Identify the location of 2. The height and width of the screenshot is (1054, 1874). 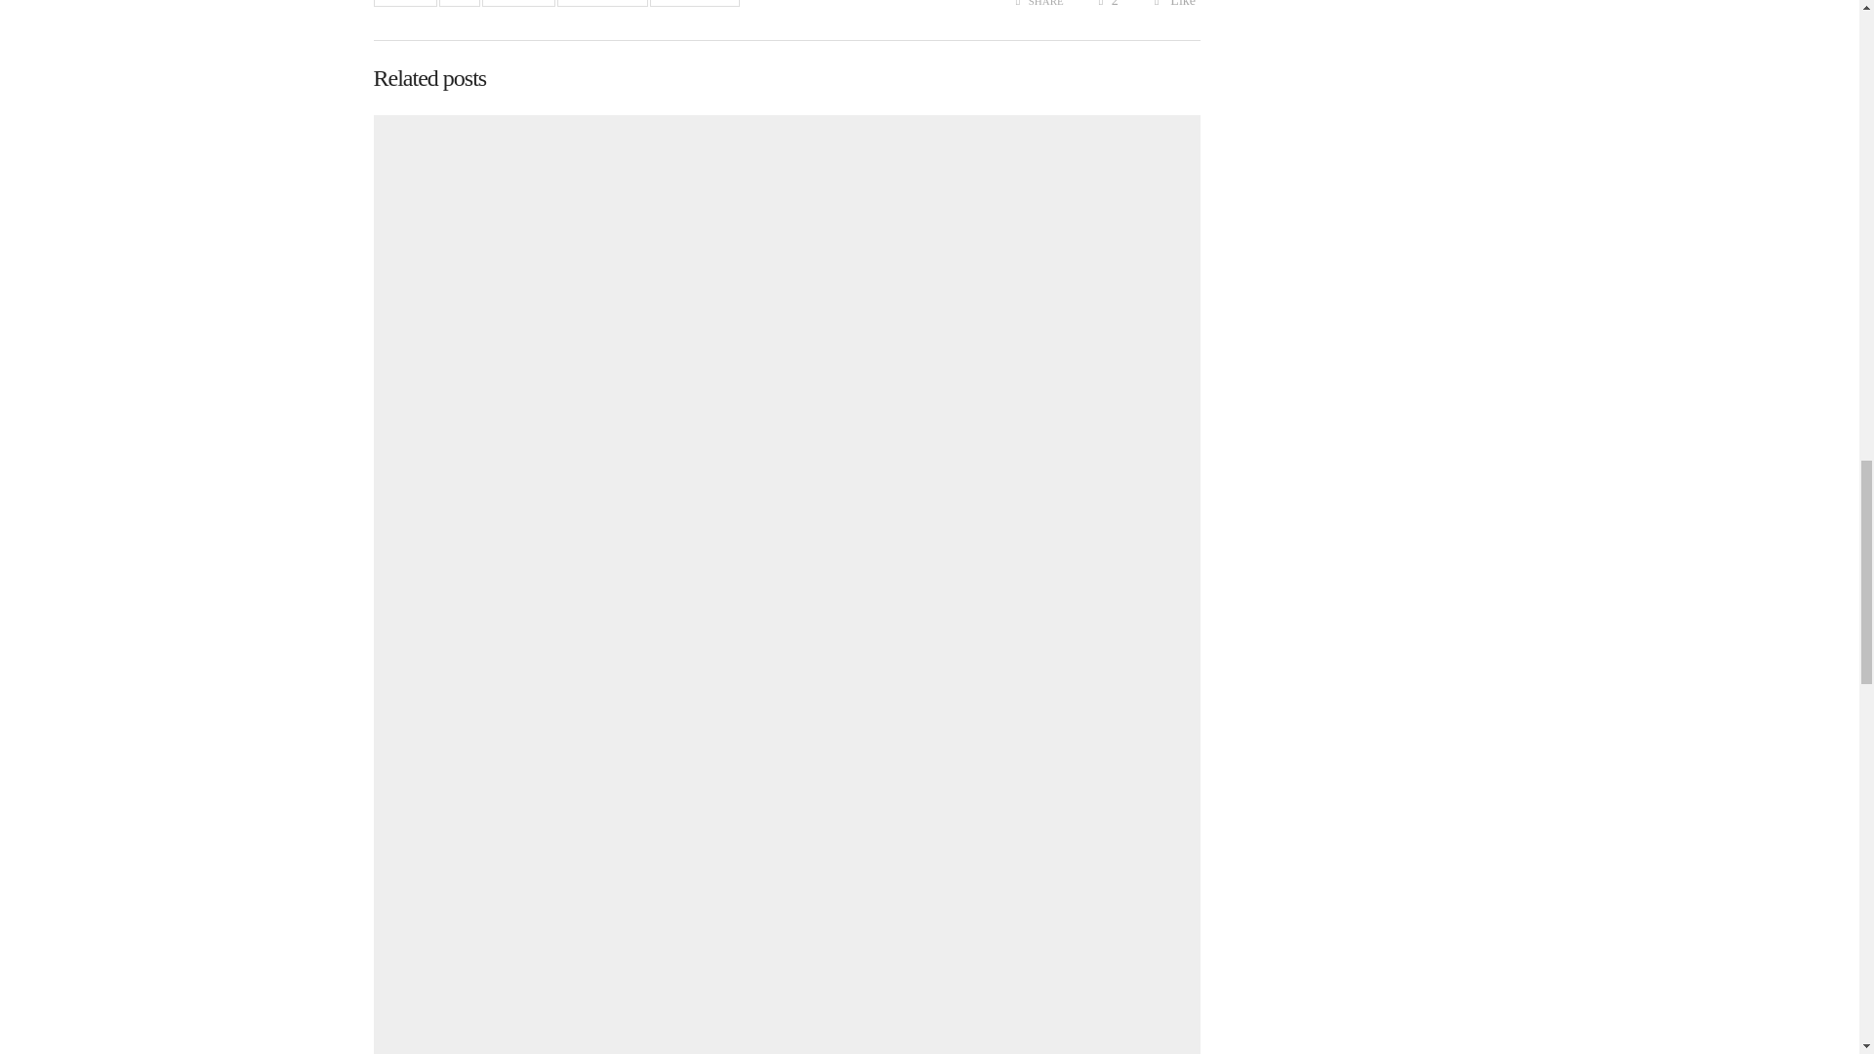
(1107, 4).